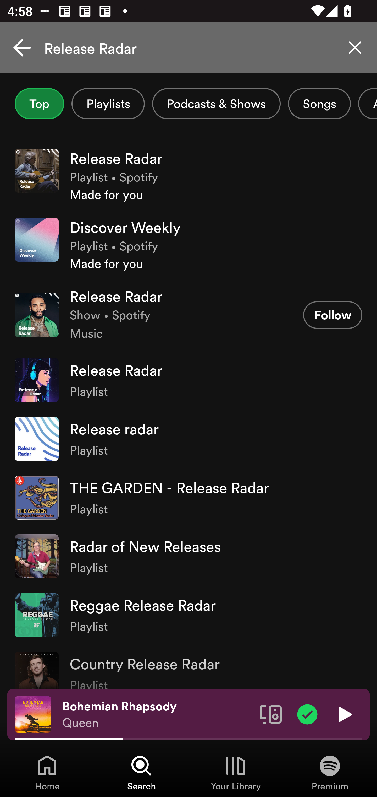 This screenshot has width=377, height=797. What do you see at coordinates (188, 315) in the screenshot?
I see `Release Radar Show • Spotify  Music Follow Follow` at bounding box center [188, 315].